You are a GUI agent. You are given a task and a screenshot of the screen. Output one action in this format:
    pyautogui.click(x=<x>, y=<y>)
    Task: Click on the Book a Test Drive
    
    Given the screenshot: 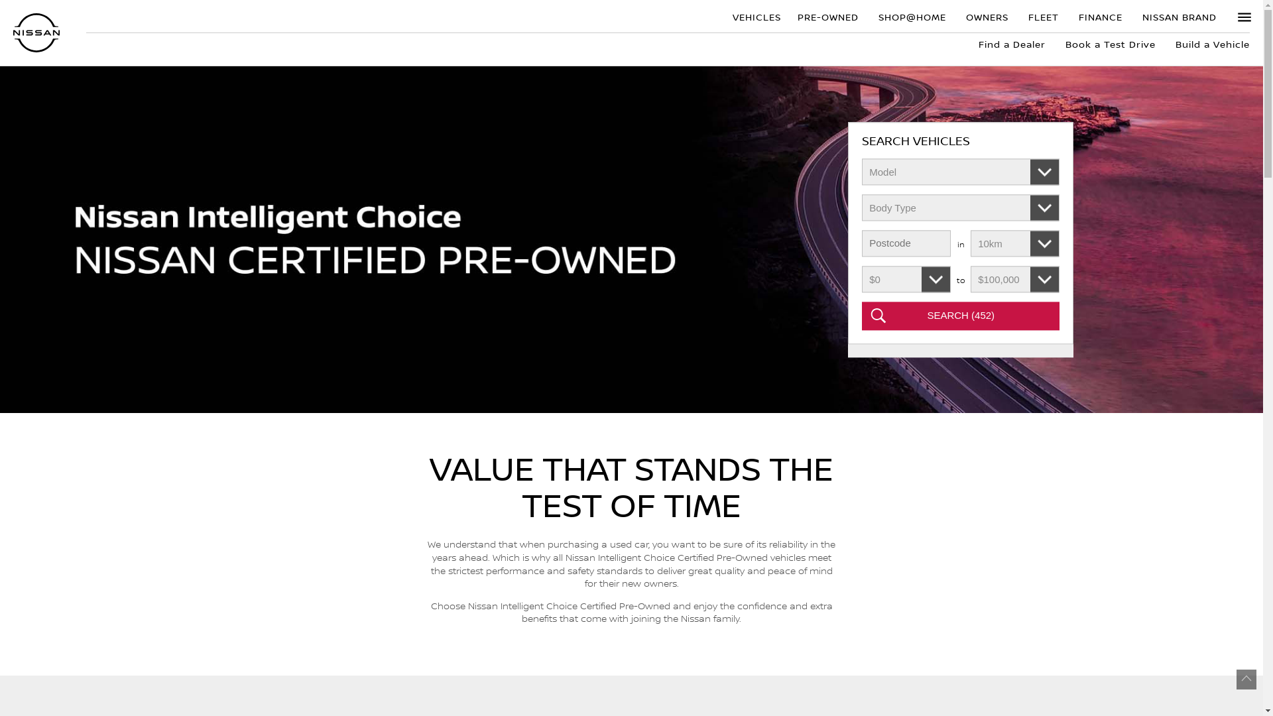 What is the action you would take?
    pyautogui.click(x=1111, y=44)
    